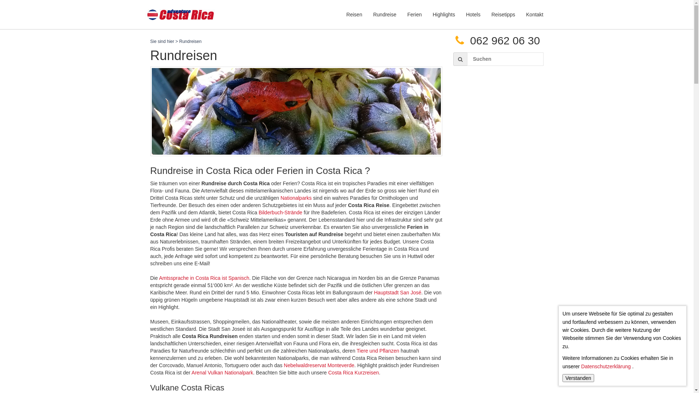  Describe the element at coordinates (503, 15) in the screenshot. I see `Reisetipps` at that location.